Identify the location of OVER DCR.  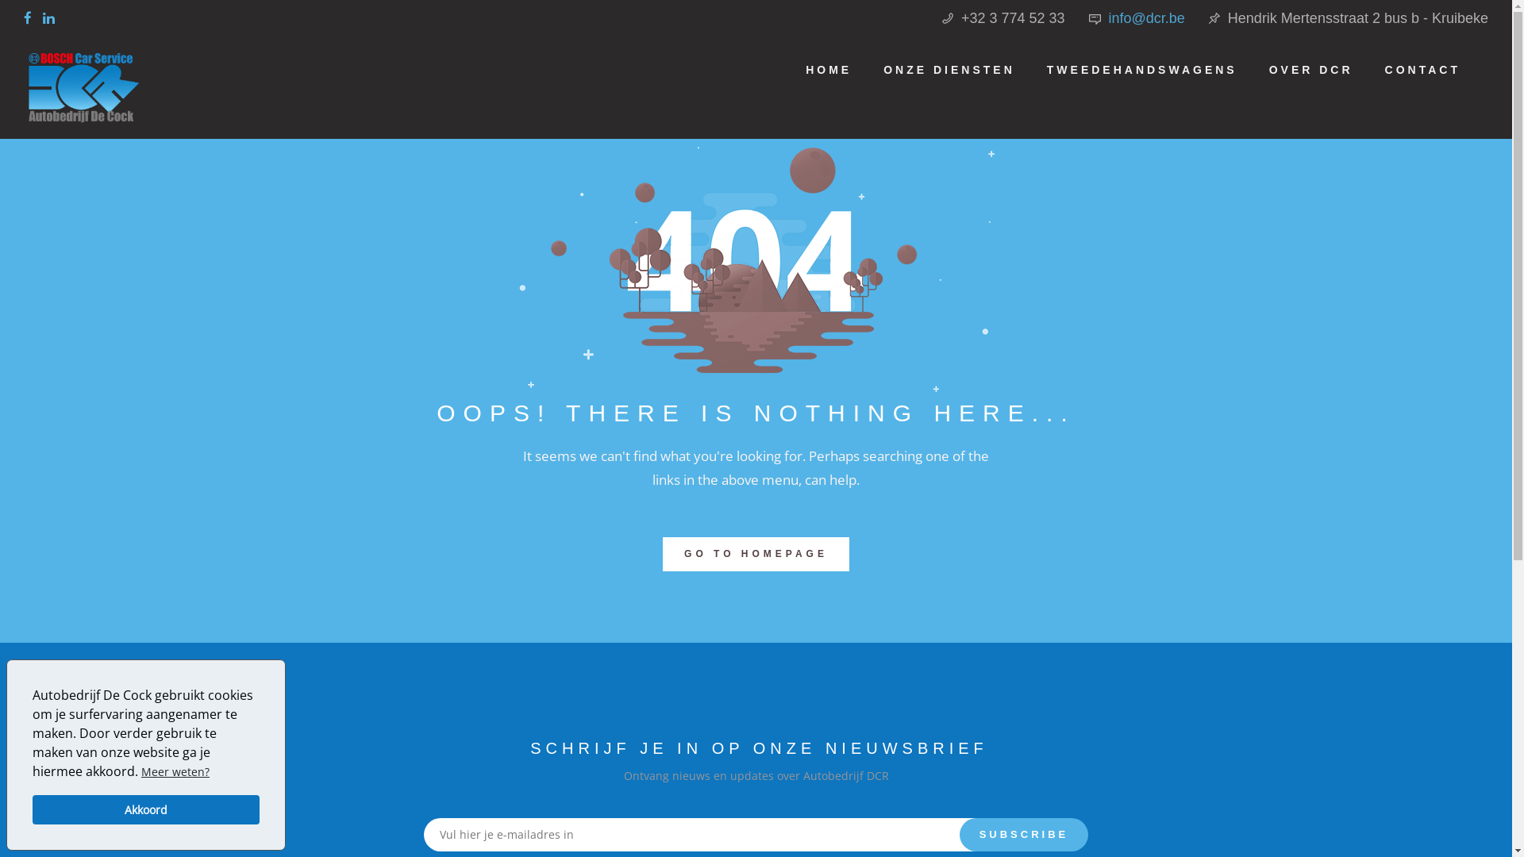
(1311, 70).